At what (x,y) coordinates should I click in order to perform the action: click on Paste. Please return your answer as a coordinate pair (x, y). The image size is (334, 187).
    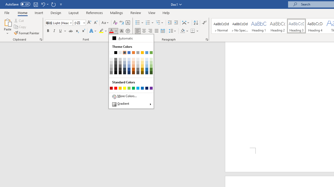
    Looking at the image, I should click on (7, 22).